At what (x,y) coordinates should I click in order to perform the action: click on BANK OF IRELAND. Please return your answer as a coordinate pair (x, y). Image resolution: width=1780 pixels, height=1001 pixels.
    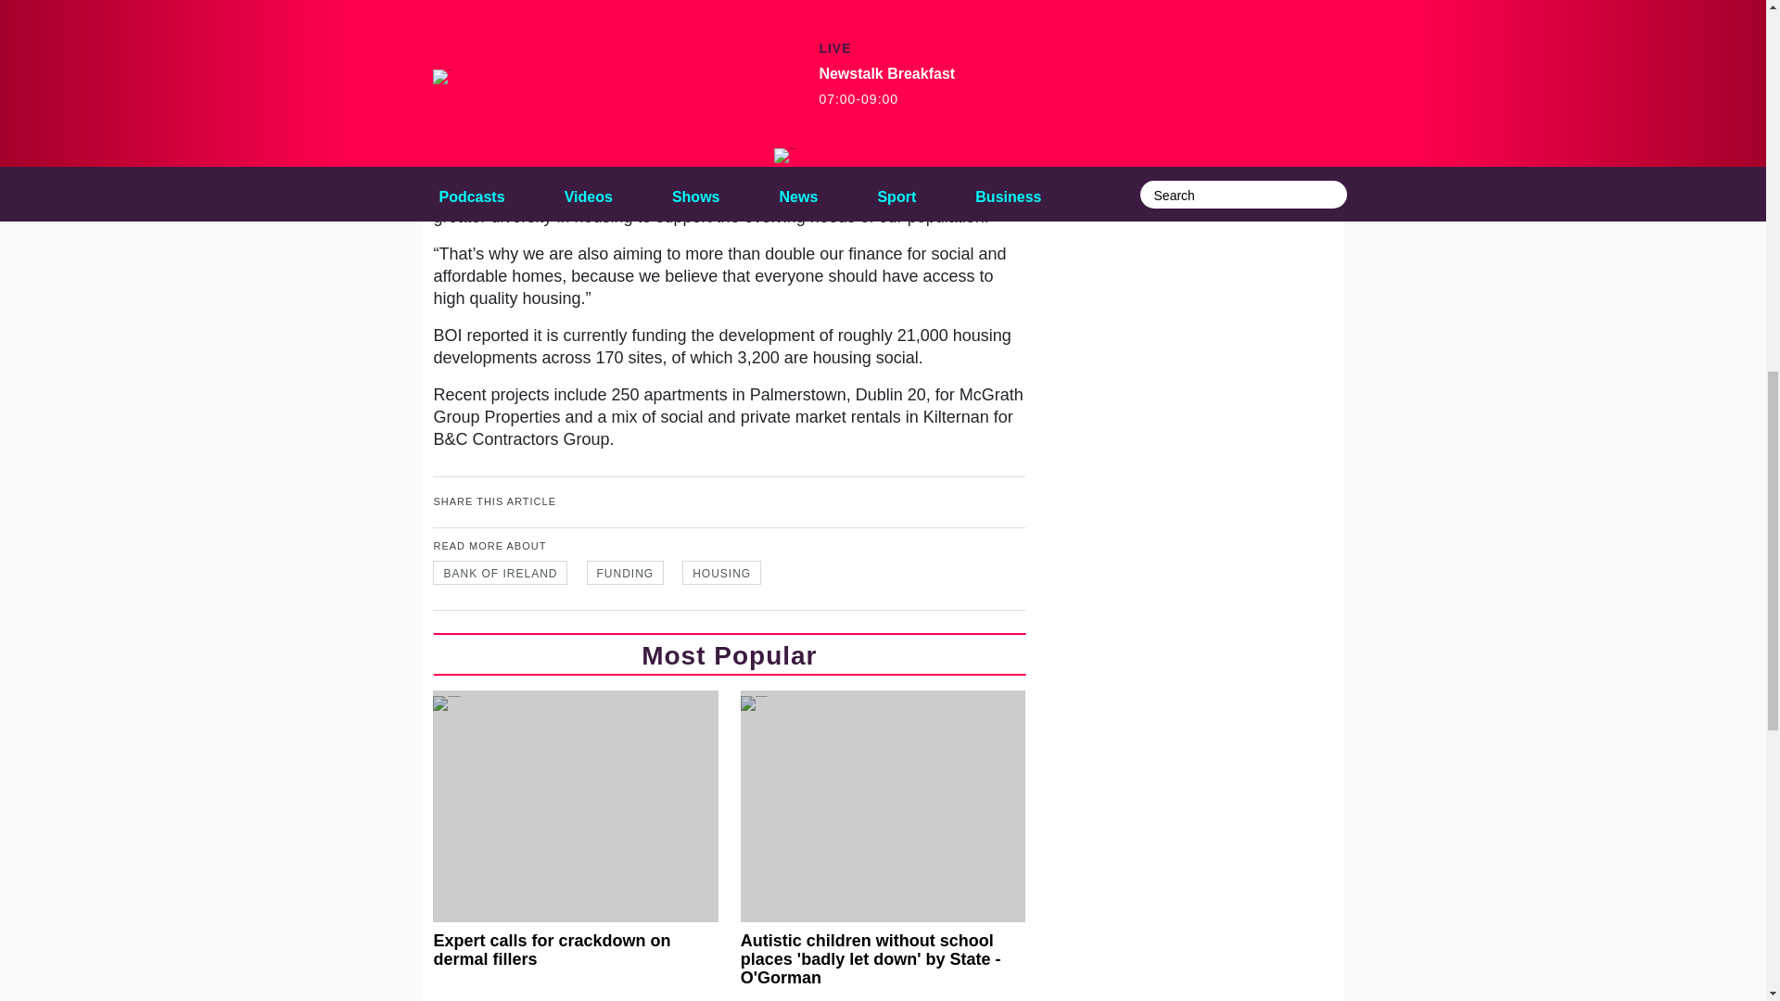
    Looking at the image, I should click on (500, 572).